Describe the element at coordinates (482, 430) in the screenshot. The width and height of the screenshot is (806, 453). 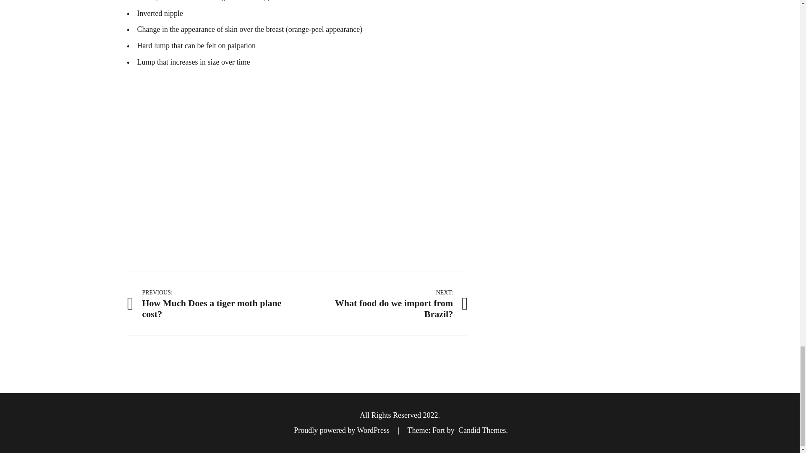
I see `Candid Themes` at that location.